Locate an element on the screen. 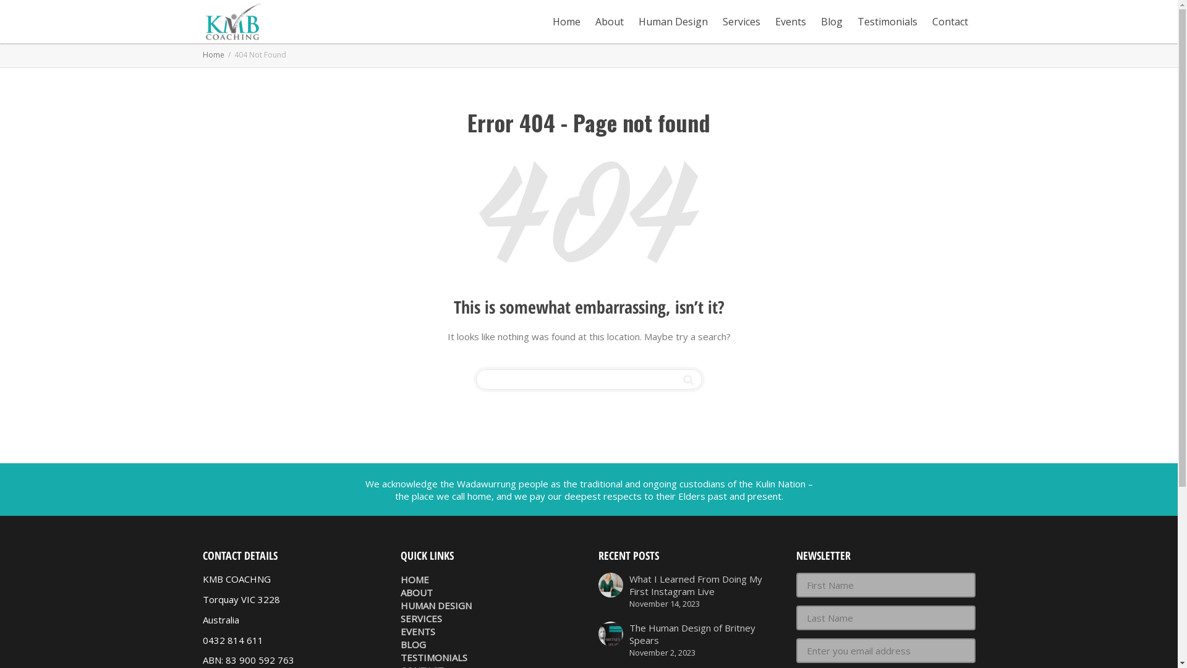 The height and width of the screenshot is (668, 1187). Contact is located at coordinates (950, 22).